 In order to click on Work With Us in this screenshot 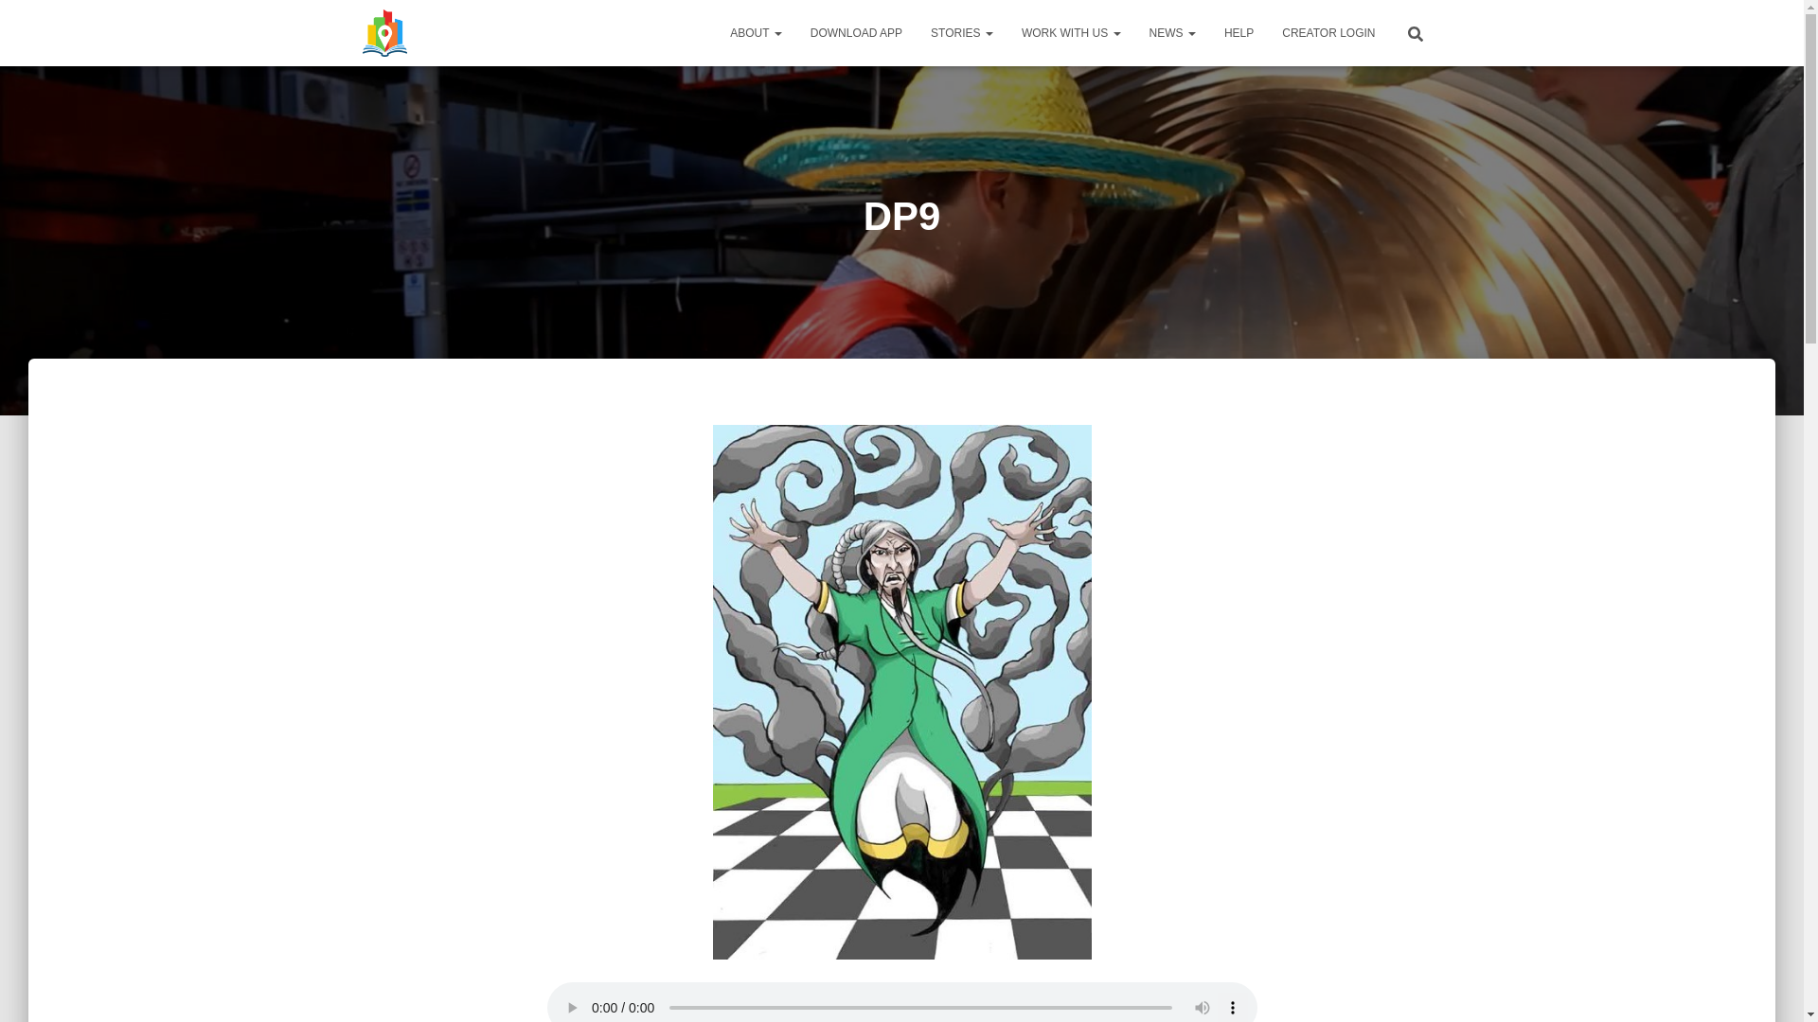, I will do `click(1070, 32)`.